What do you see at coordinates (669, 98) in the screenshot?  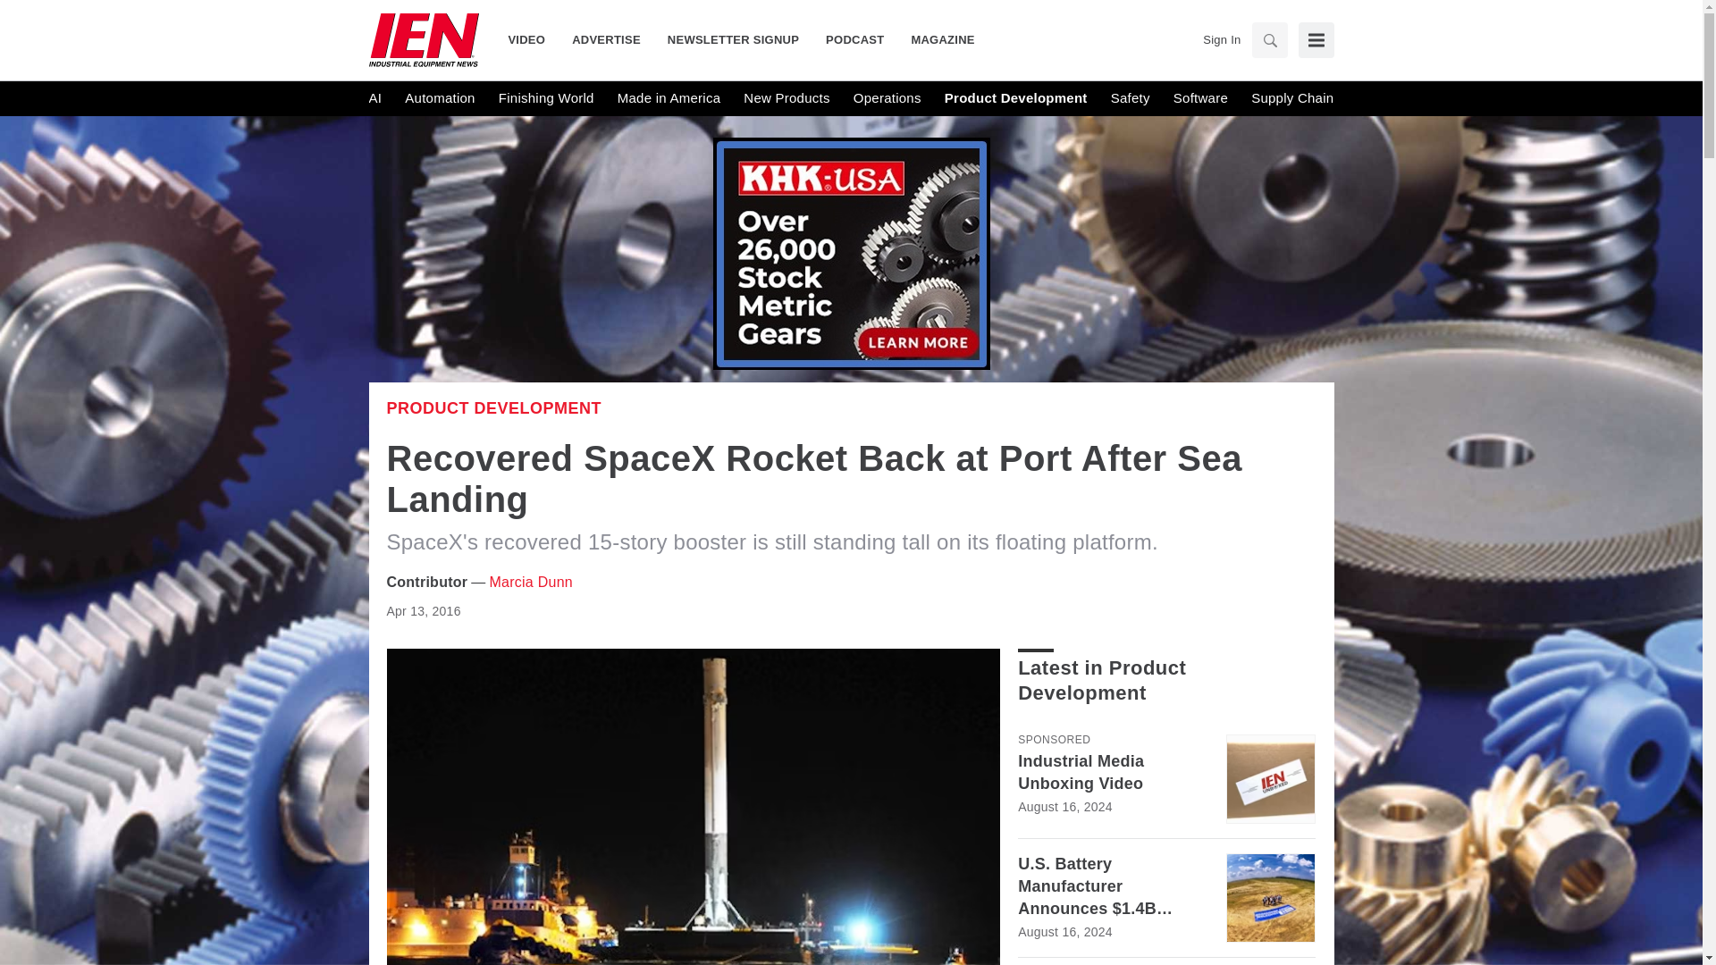 I see `Made in America` at bounding box center [669, 98].